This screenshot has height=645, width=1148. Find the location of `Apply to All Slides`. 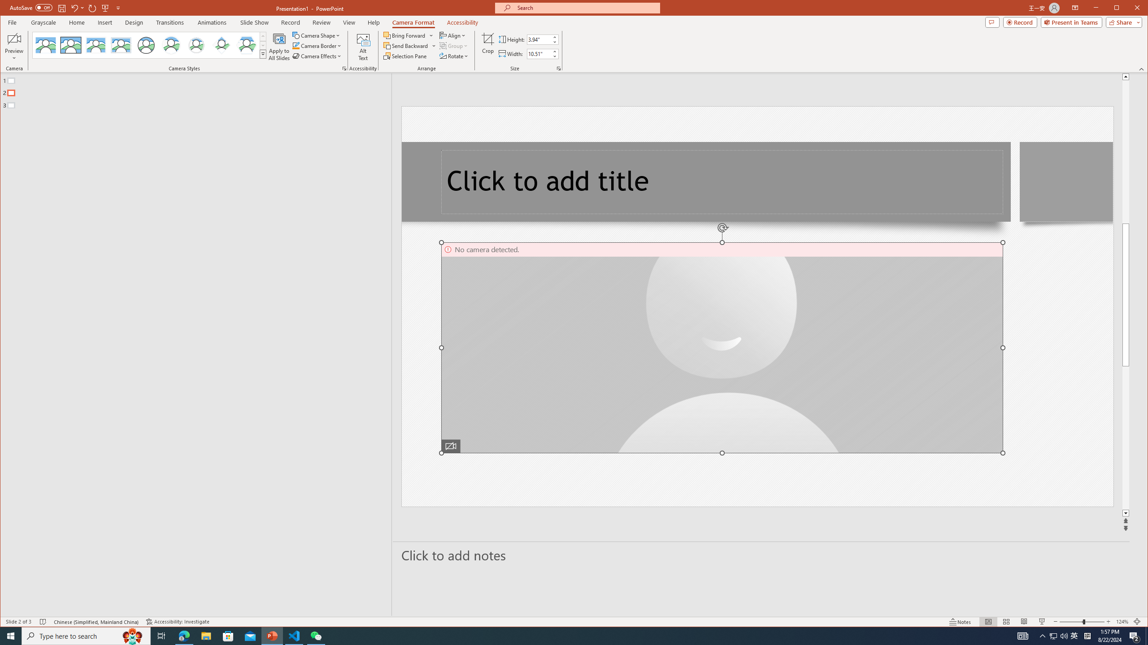

Apply to All Slides is located at coordinates (279, 47).